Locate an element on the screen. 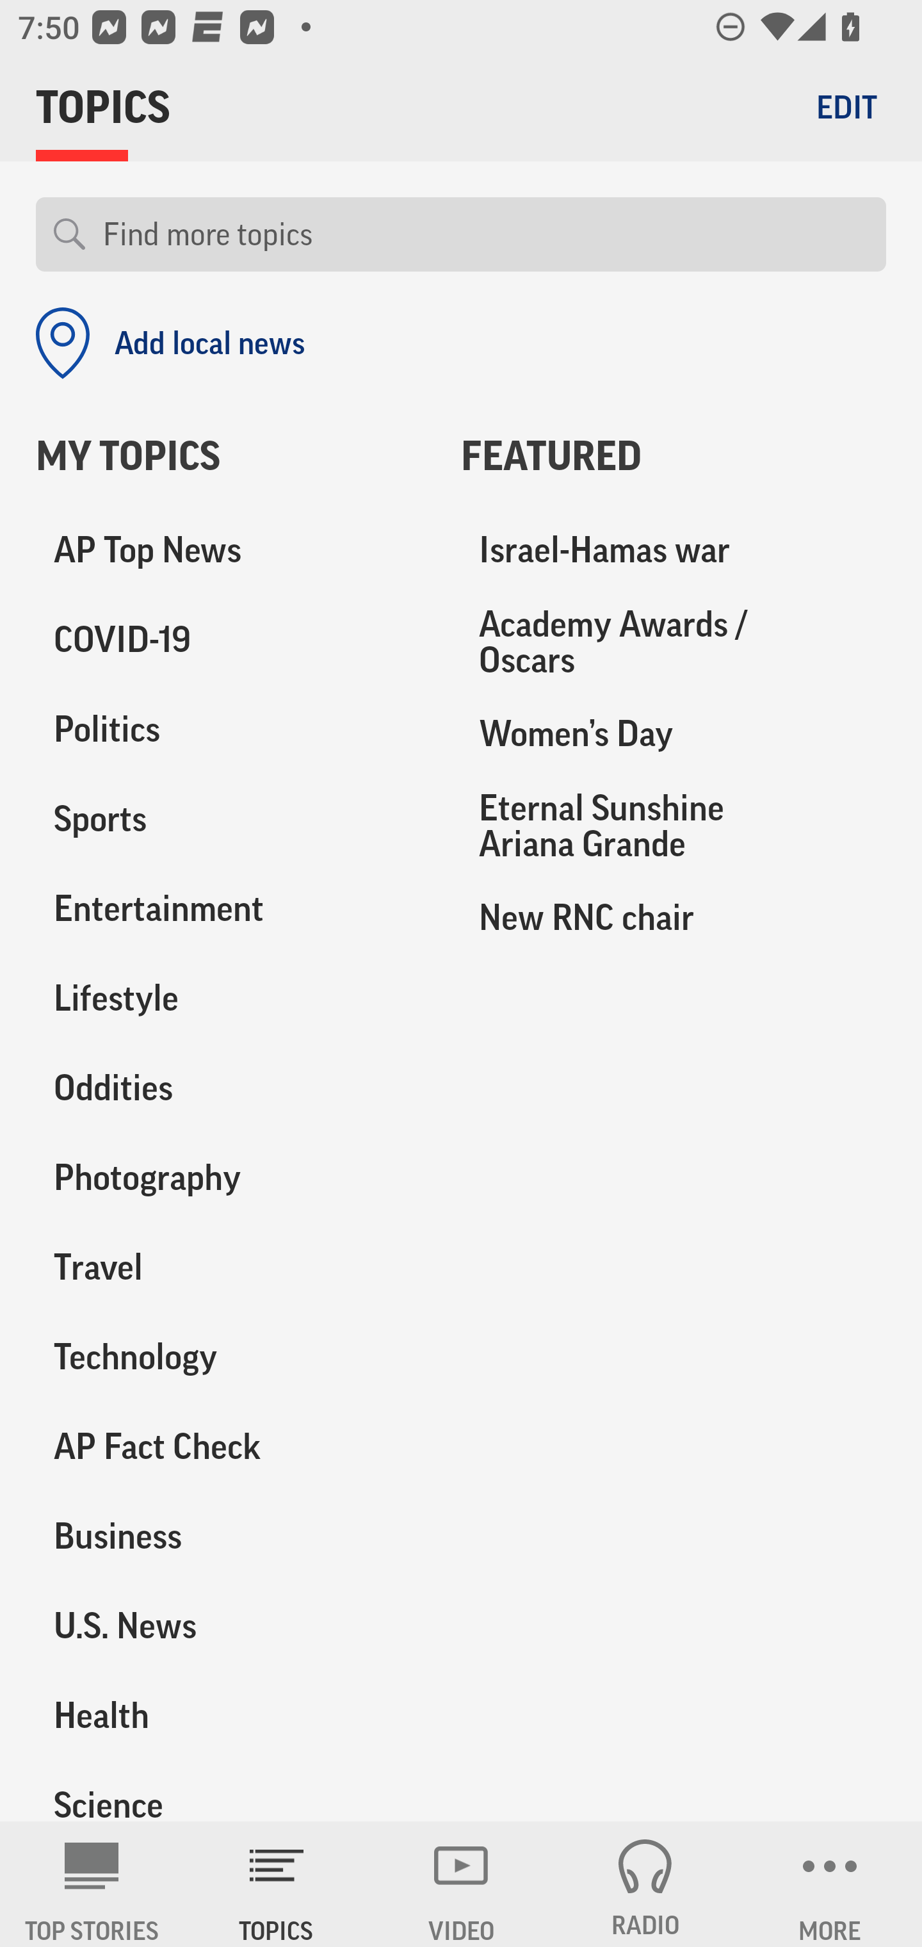  Travel is located at coordinates (230, 1267).